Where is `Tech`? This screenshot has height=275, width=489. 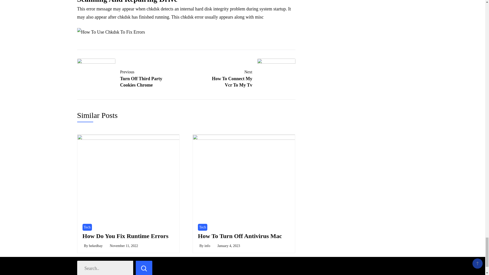
Tech is located at coordinates (228, 246).